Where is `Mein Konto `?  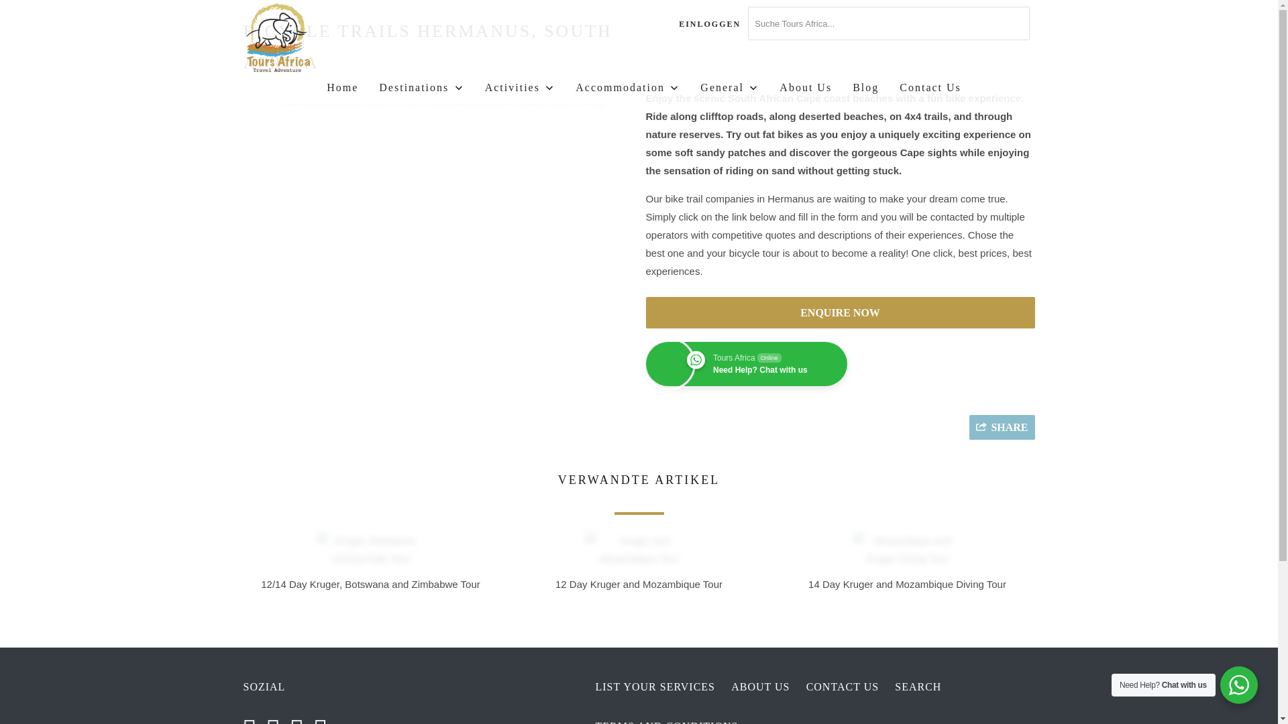 Mein Konto  is located at coordinates (710, 24).